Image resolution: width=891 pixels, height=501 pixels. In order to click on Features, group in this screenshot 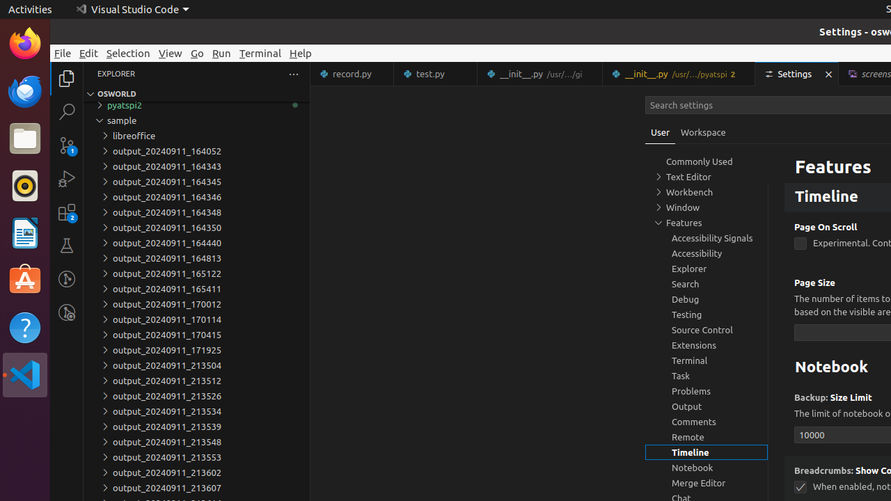, I will do `click(707, 223)`.